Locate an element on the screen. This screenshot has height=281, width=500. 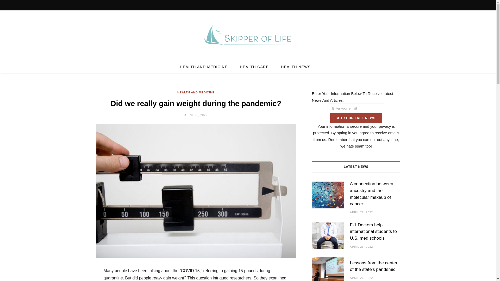
Get Your Free News! is located at coordinates (356, 118).